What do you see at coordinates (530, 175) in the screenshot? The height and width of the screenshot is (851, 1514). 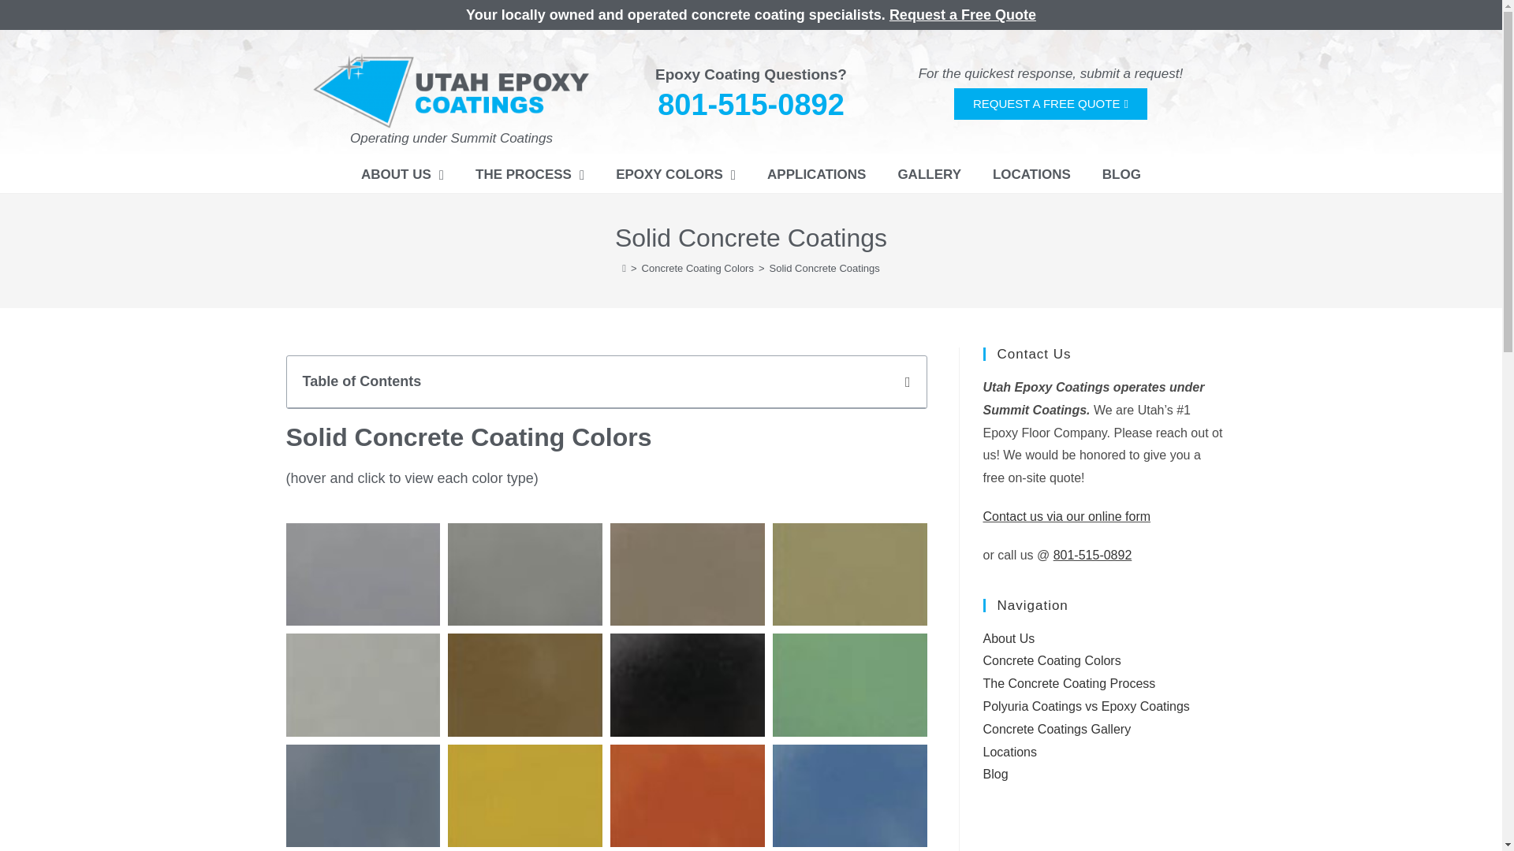 I see `THE PROCESS` at bounding box center [530, 175].